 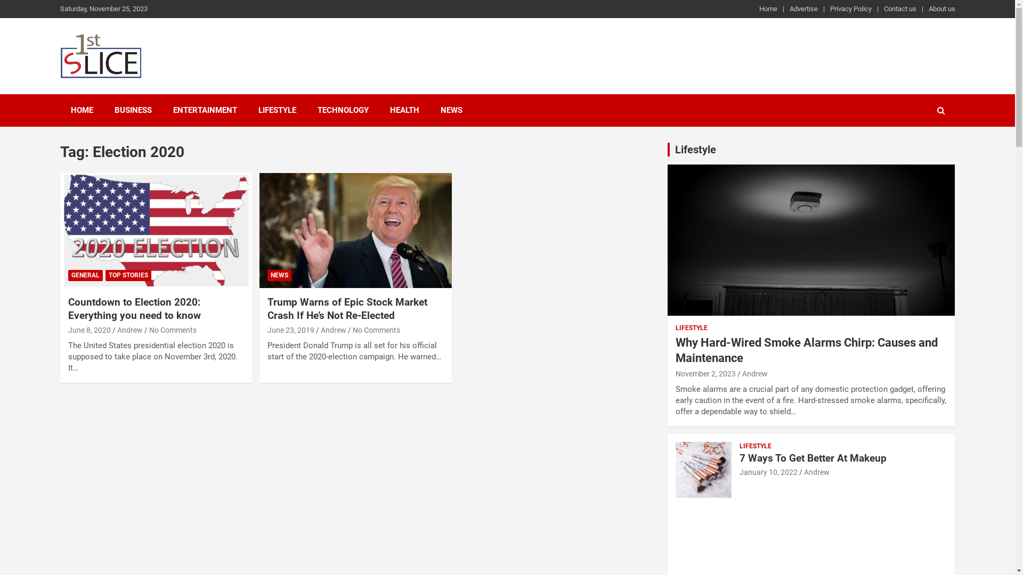 I want to click on Contact us, so click(x=899, y=9).